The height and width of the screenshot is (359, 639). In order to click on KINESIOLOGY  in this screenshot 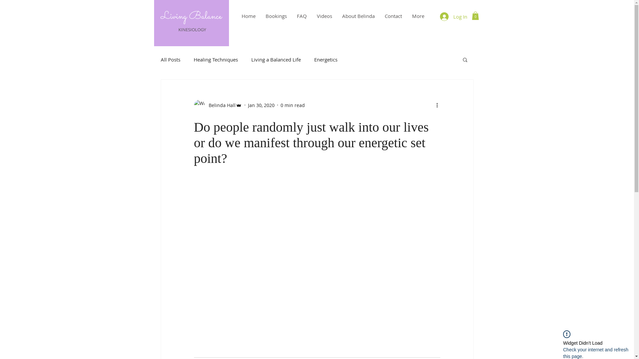, I will do `click(193, 30)`.